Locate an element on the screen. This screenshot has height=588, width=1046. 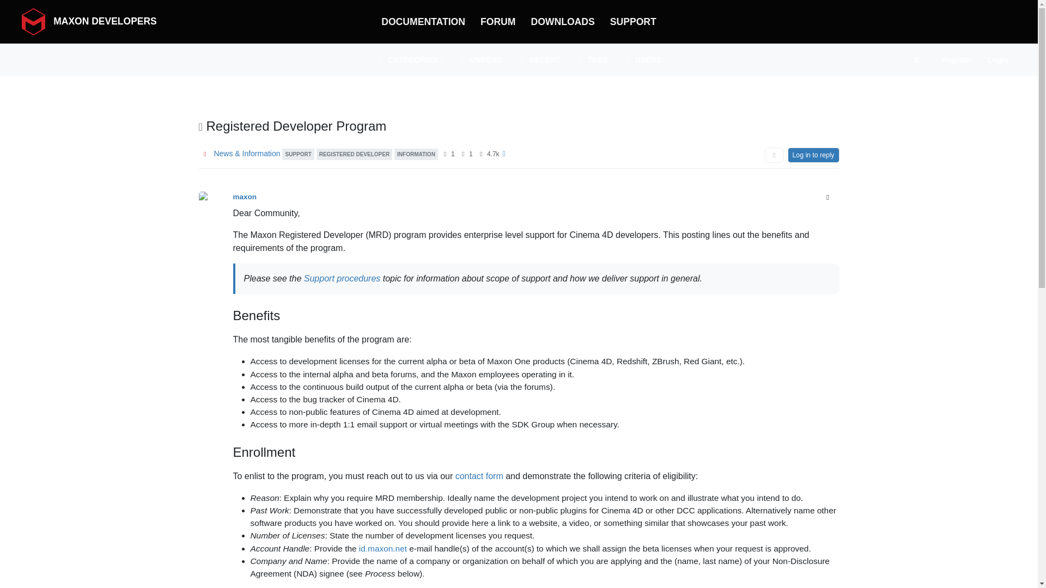
REGISTERED DEVELOPER is located at coordinates (354, 154).